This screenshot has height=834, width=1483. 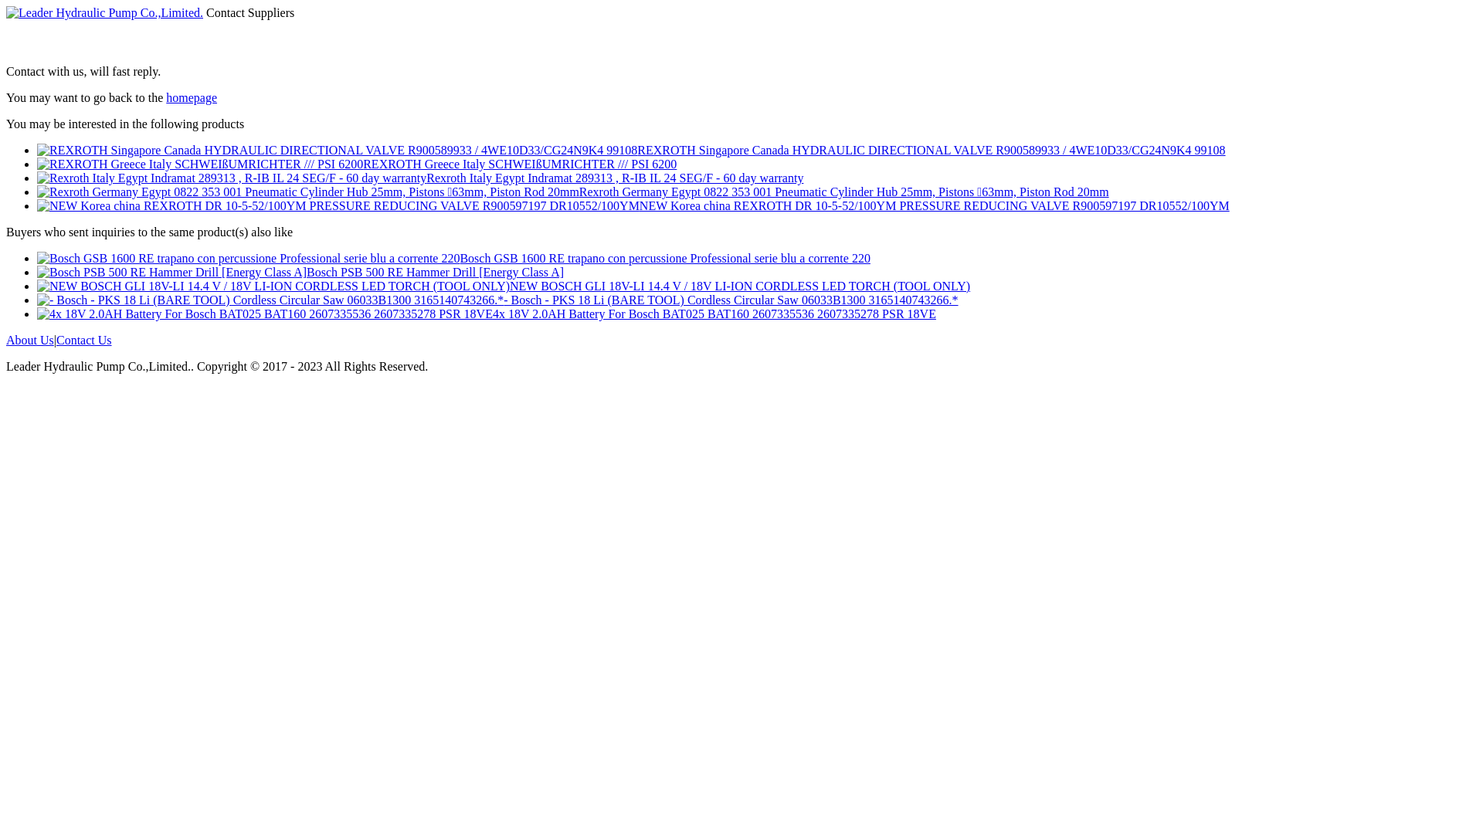 I want to click on Bosch PSB 500 RE Hammer Drill  [Energy Class A], so click(x=171, y=272).